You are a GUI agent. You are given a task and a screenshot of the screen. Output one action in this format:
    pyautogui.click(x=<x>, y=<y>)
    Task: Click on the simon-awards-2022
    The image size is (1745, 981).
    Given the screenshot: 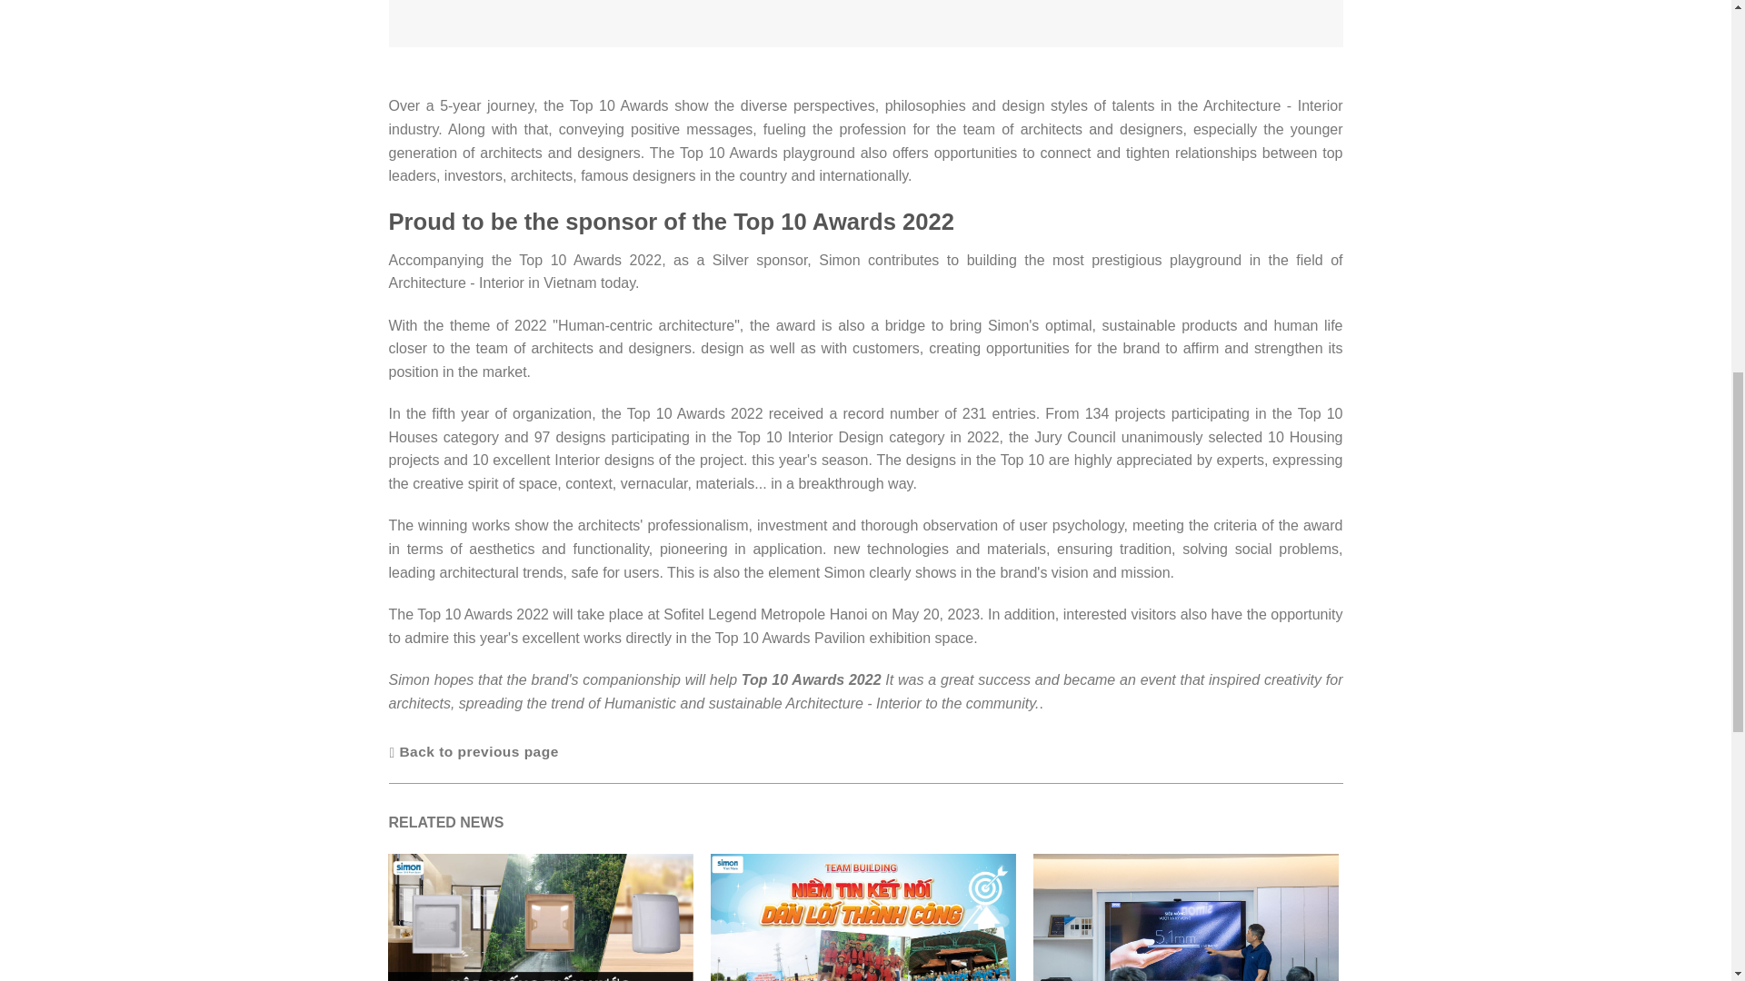 What is the action you would take?
    pyautogui.click(x=866, y=24)
    